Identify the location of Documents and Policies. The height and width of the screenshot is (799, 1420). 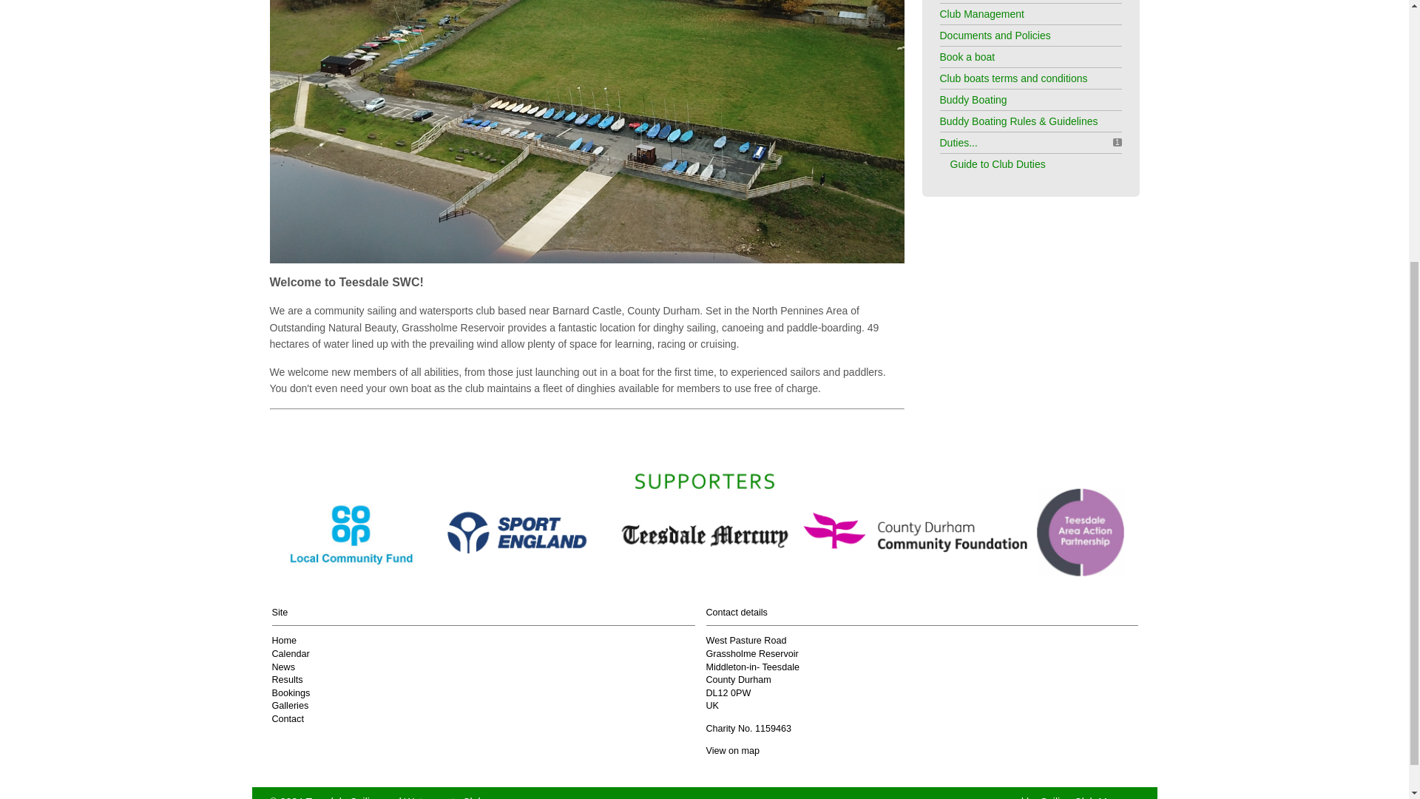
(994, 36).